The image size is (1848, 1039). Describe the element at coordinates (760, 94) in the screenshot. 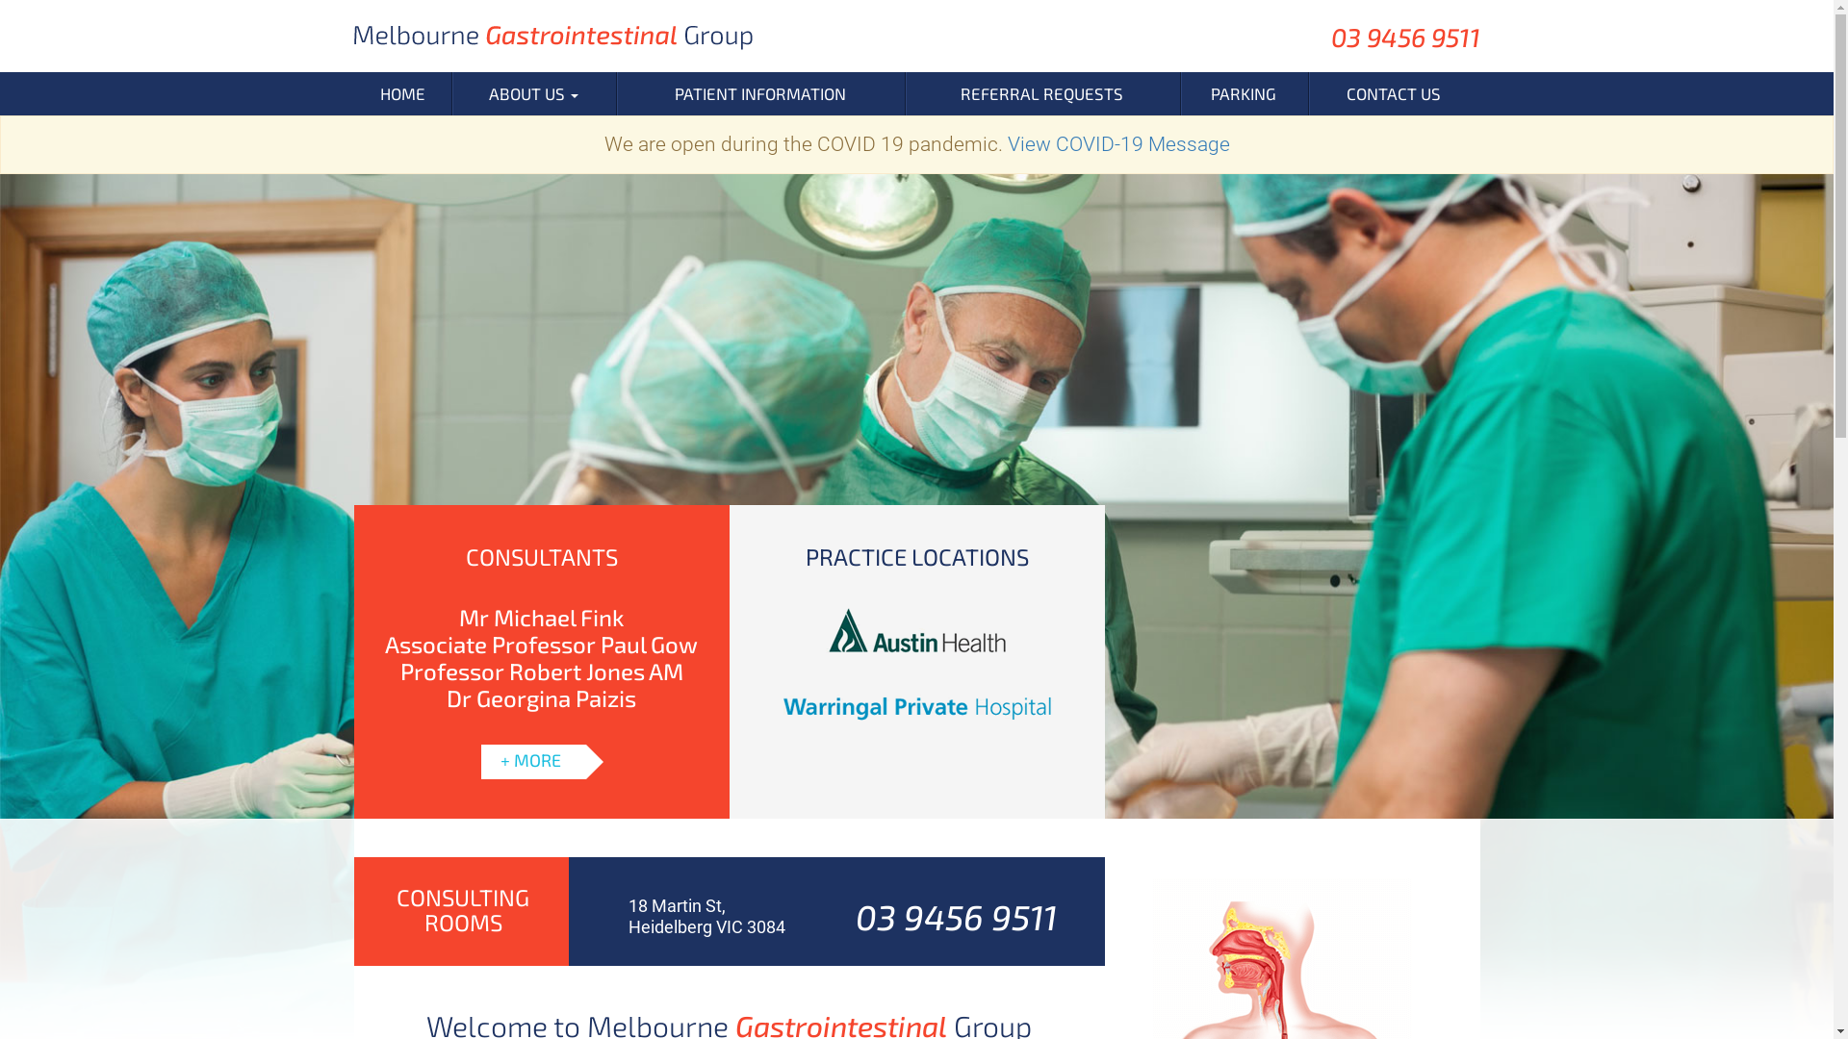

I see `PATIENT INFORMATION` at that location.